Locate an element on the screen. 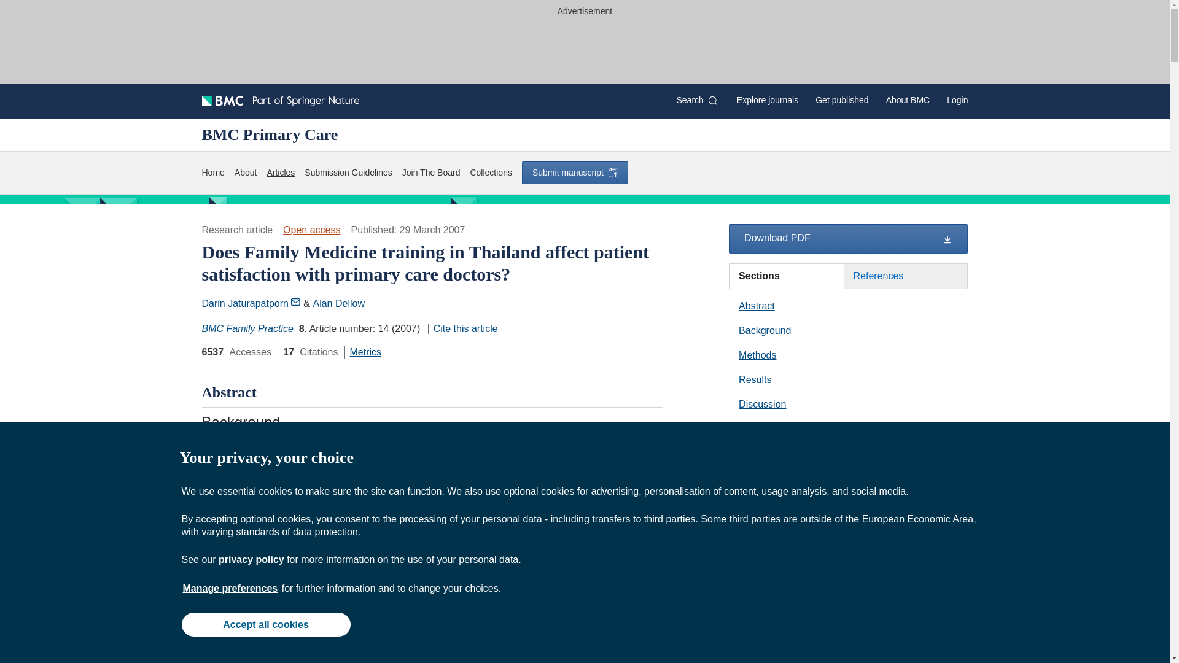 This screenshot has height=663, width=1179. Accept all cookies is located at coordinates (265, 624).